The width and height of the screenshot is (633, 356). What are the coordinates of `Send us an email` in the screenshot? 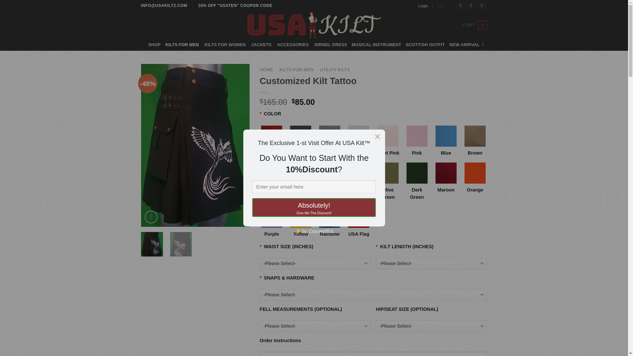 It's located at (482, 6).